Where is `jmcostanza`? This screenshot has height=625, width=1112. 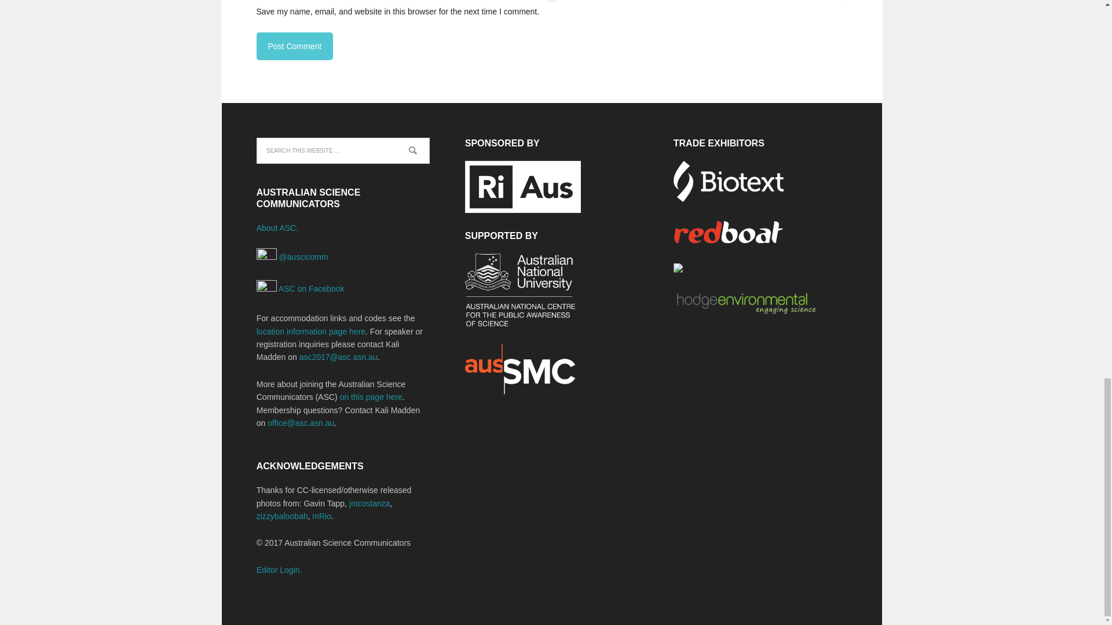
jmcostanza is located at coordinates (370, 503).